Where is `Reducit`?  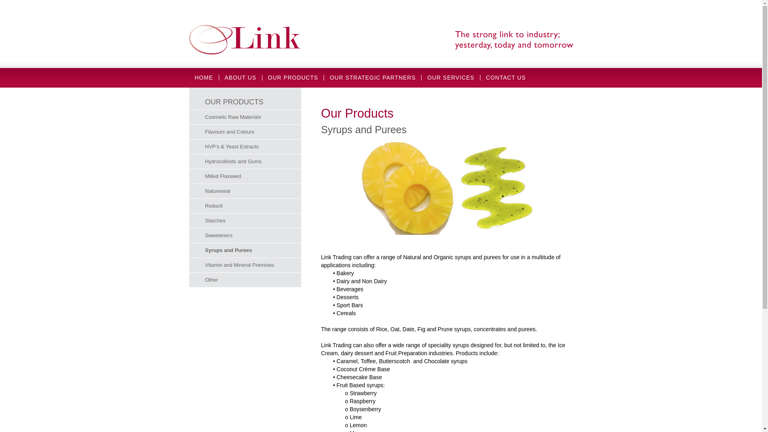 Reducit is located at coordinates (245, 206).